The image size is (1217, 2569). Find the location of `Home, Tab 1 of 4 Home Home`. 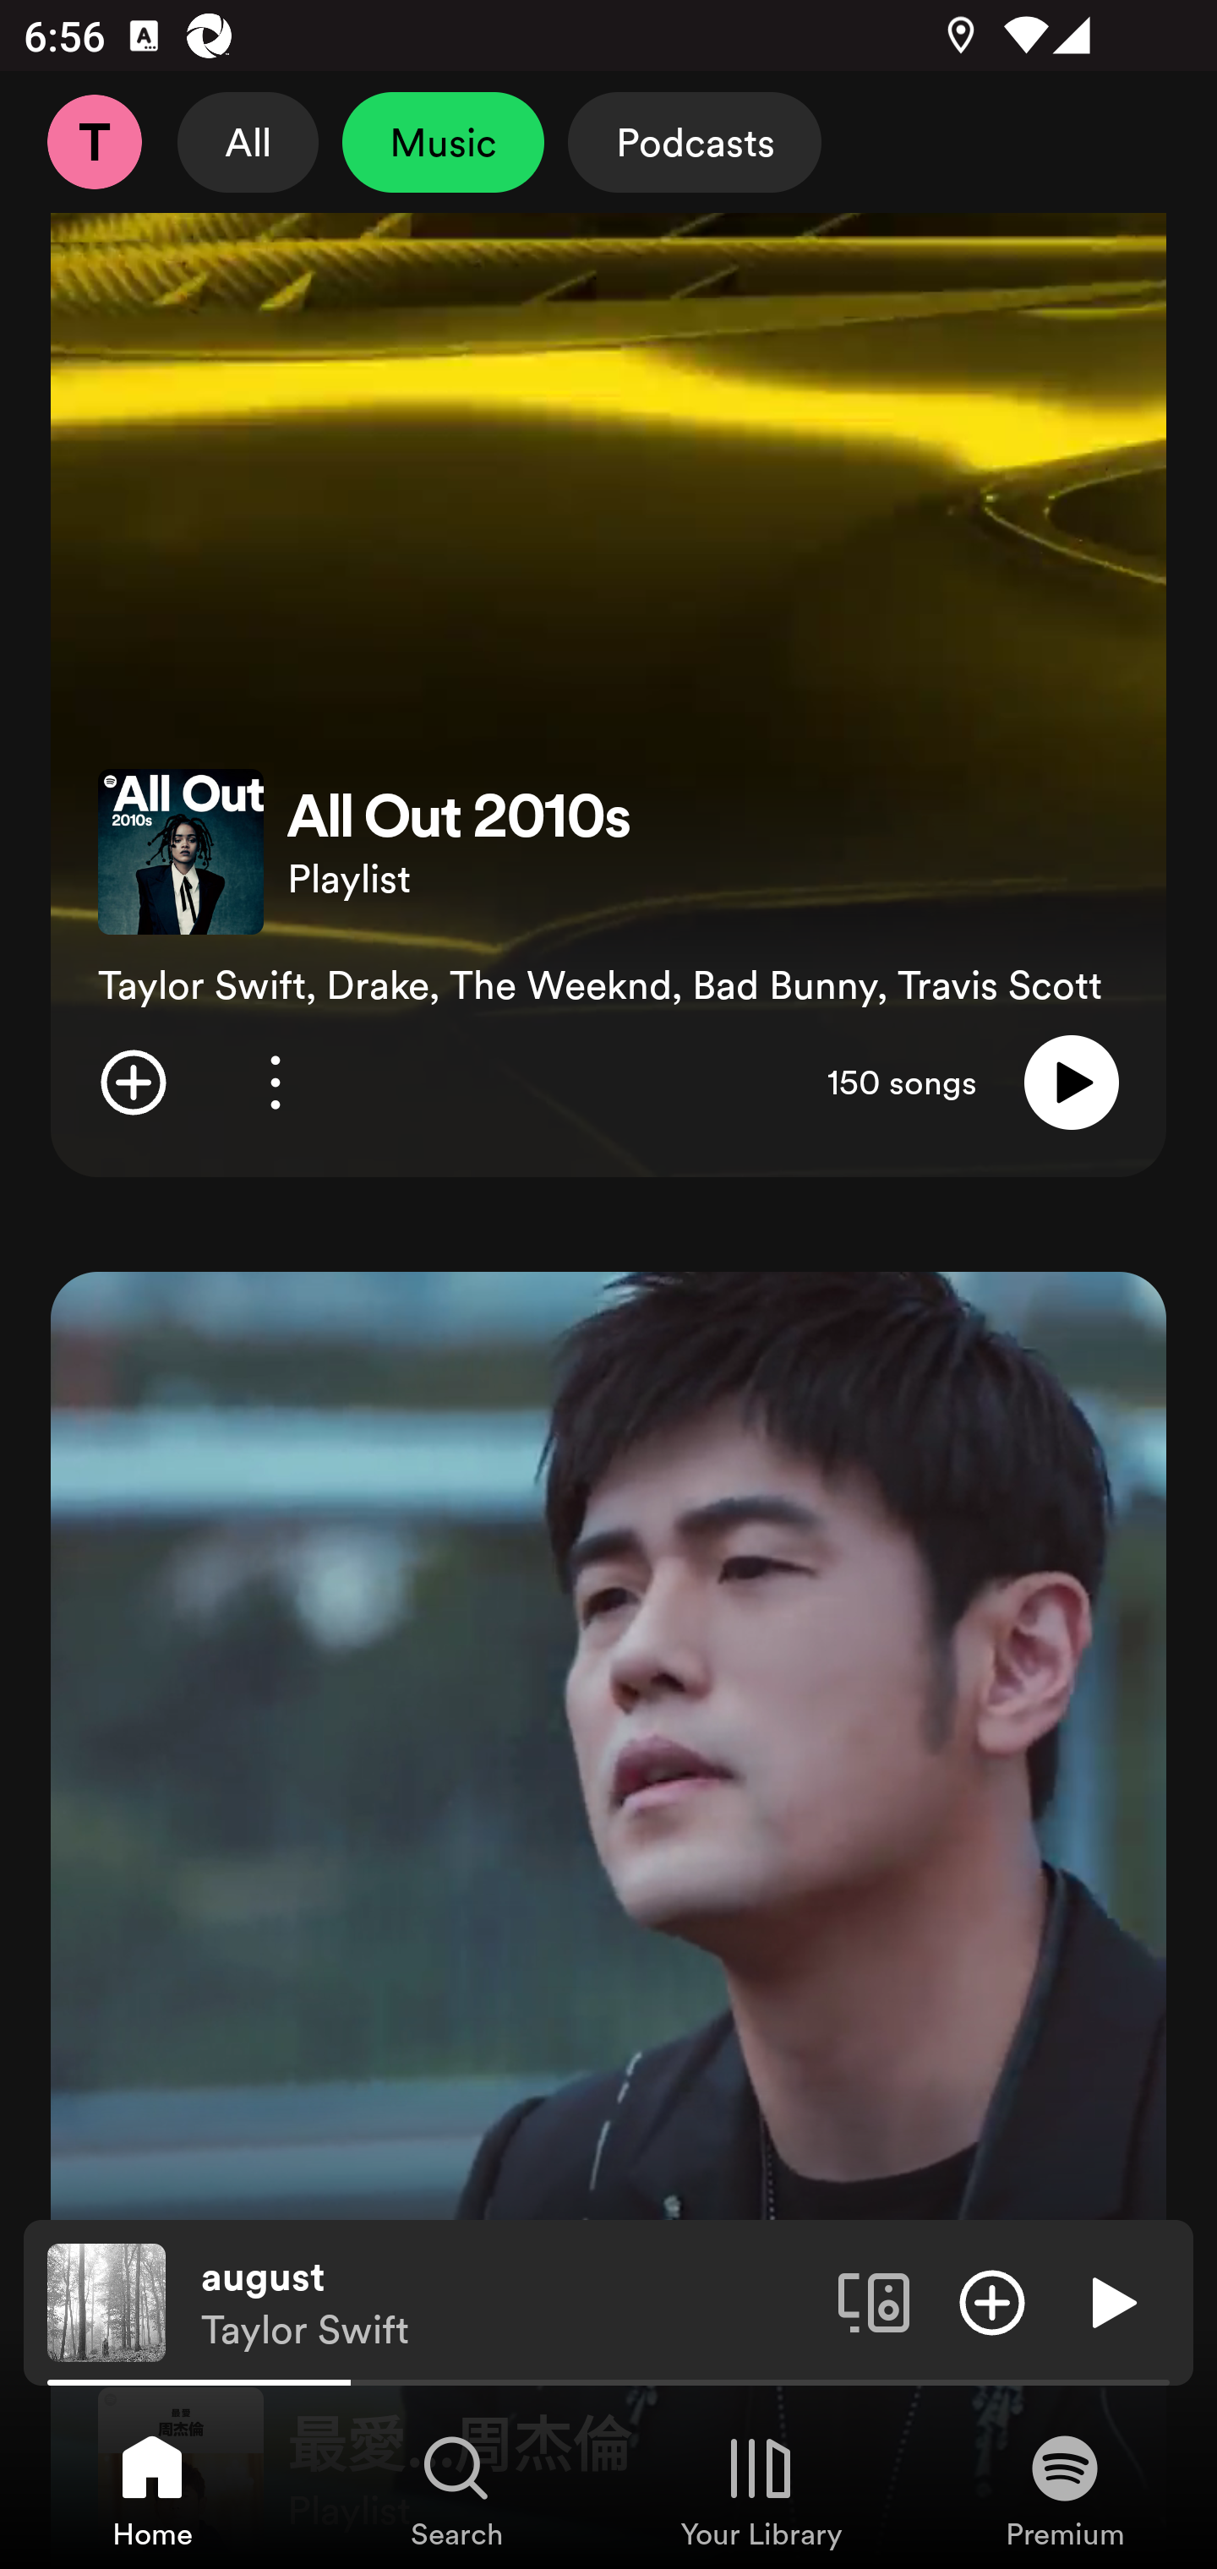

Home, Tab 1 of 4 Home Home is located at coordinates (152, 2490).